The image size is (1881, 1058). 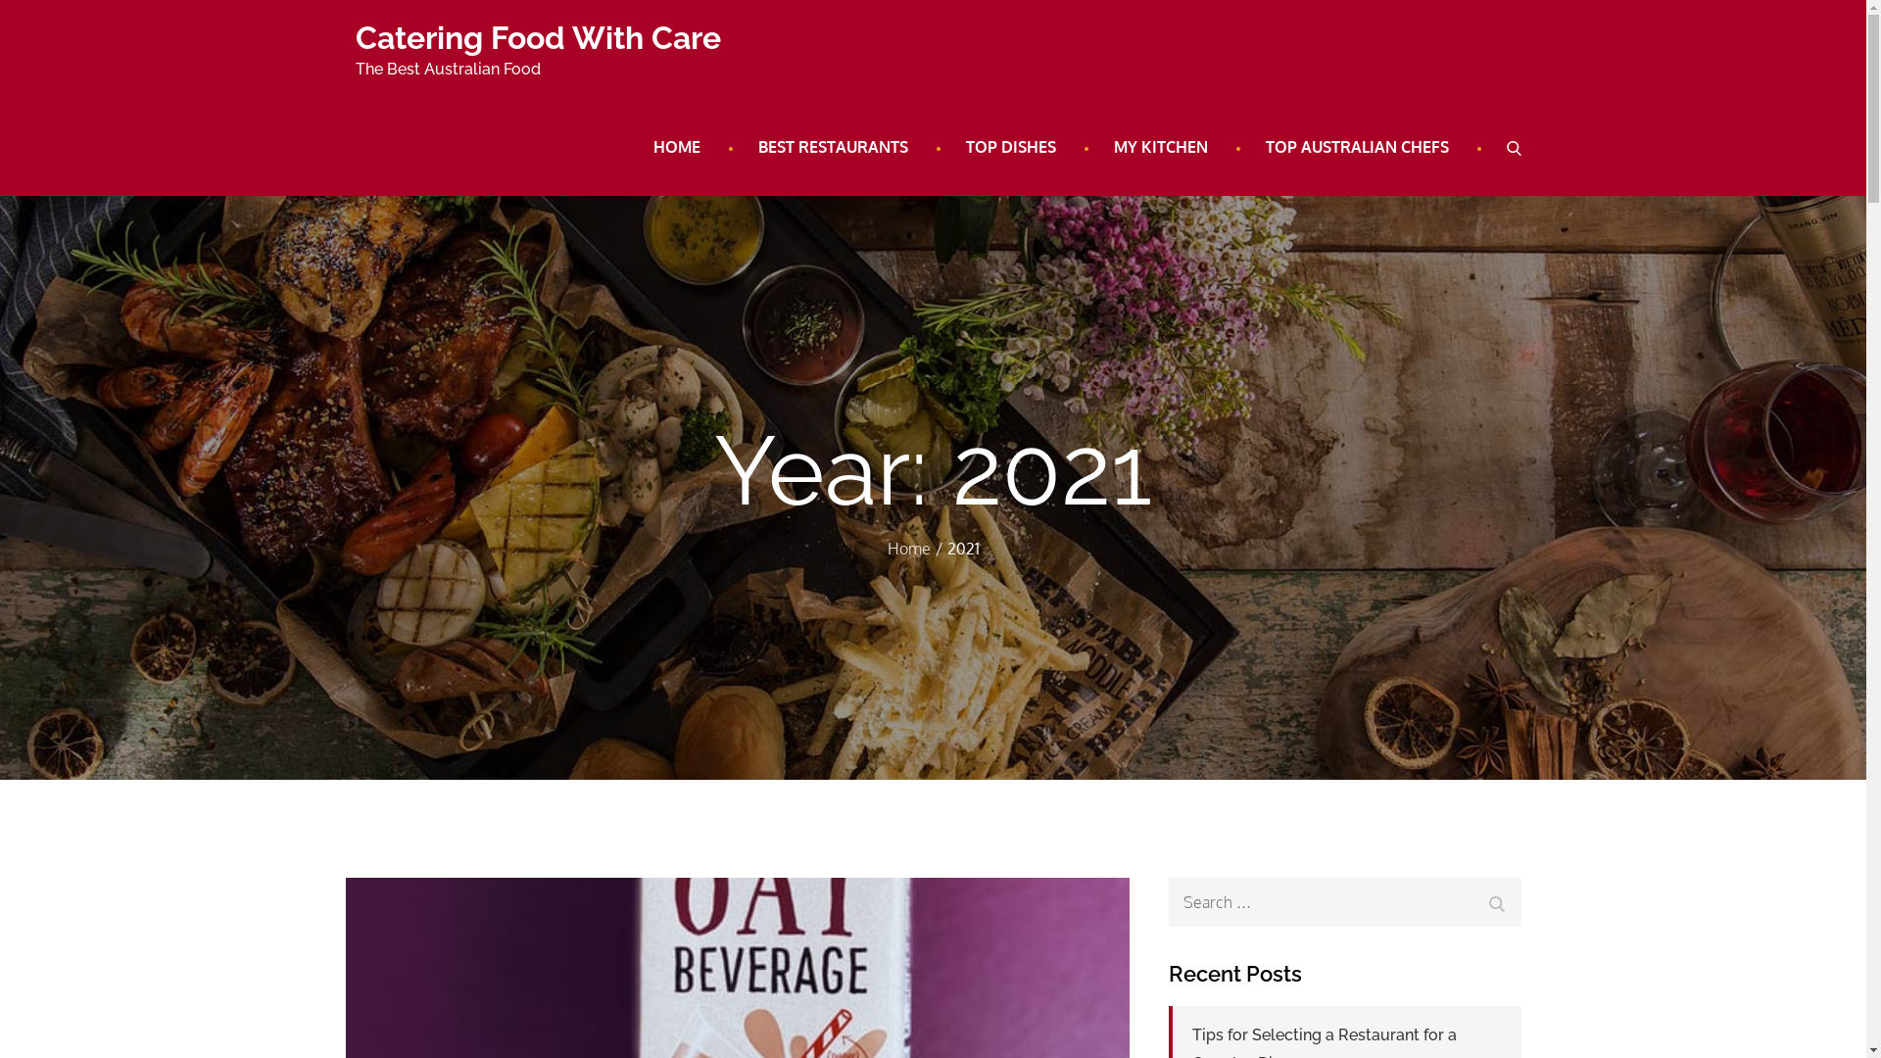 What do you see at coordinates (1010, 147) in the screenshot?
I see `TOP DISHES` at bounding box center [1010, 147].